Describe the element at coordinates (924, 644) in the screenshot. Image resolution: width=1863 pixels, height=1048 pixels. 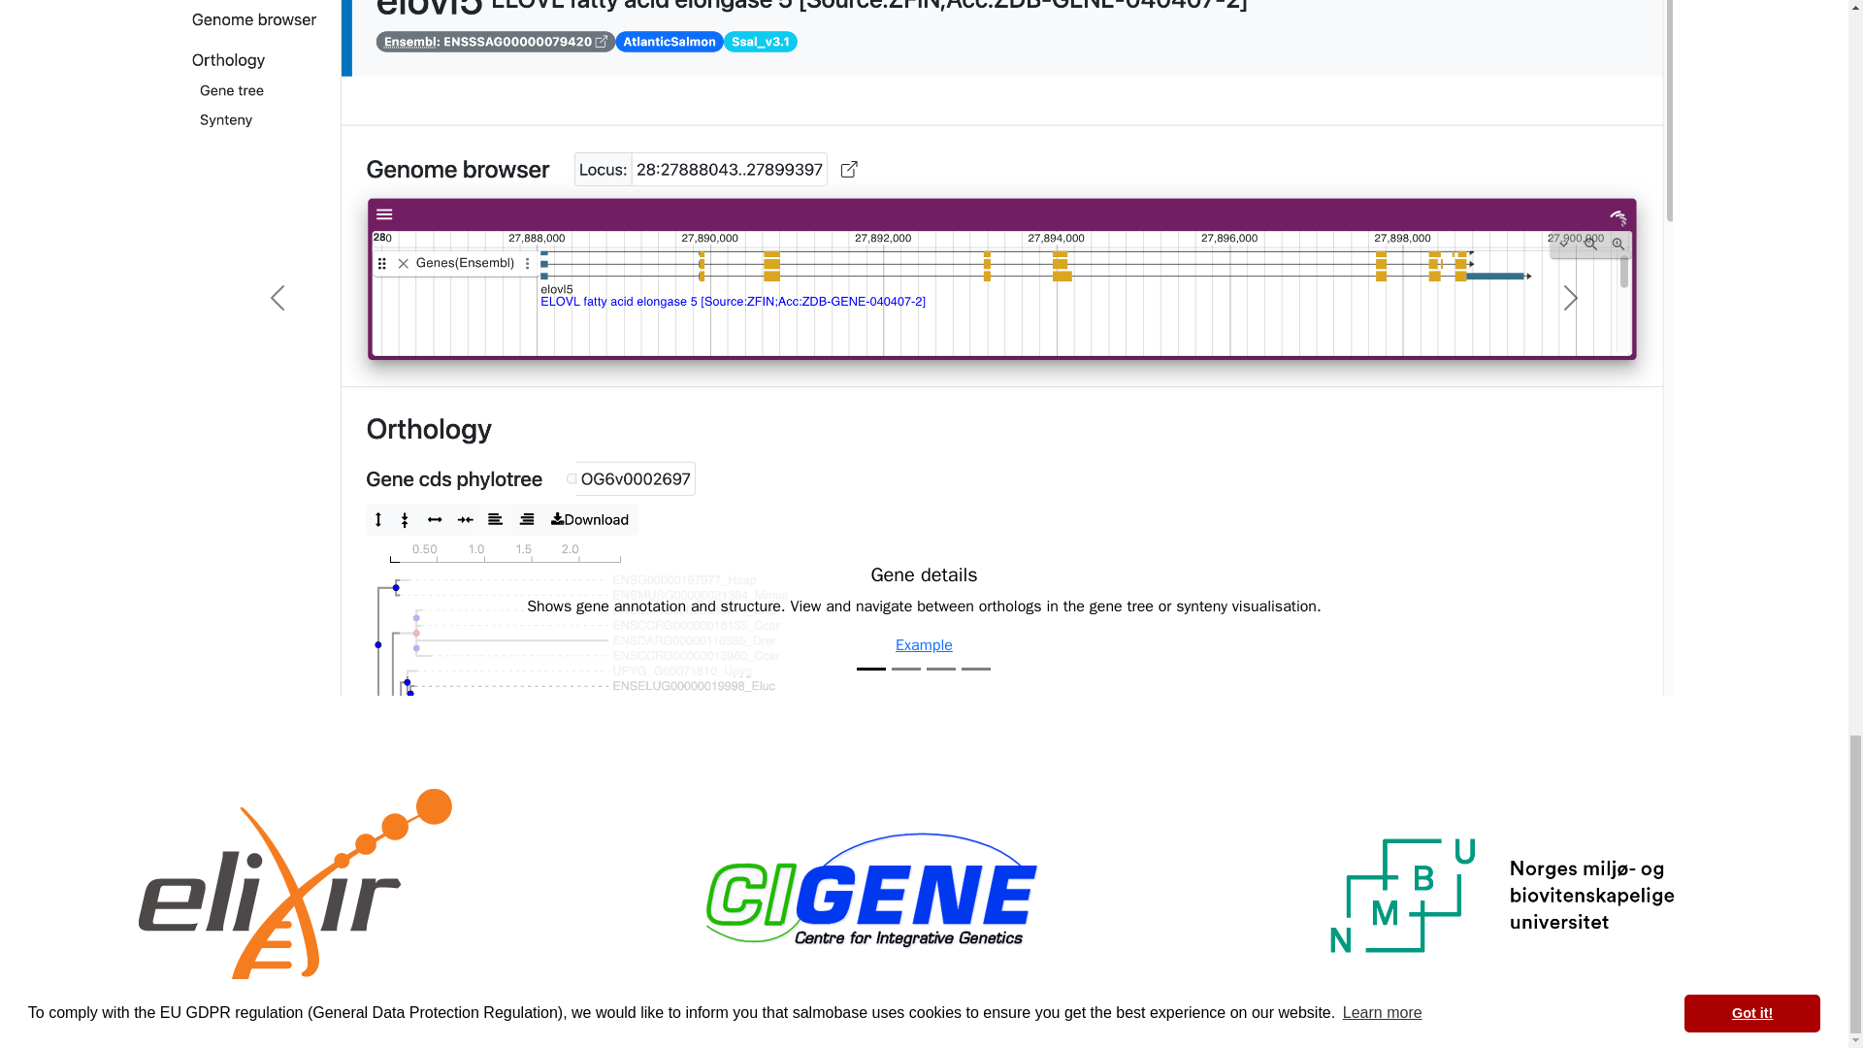
I see `Example` at that location.